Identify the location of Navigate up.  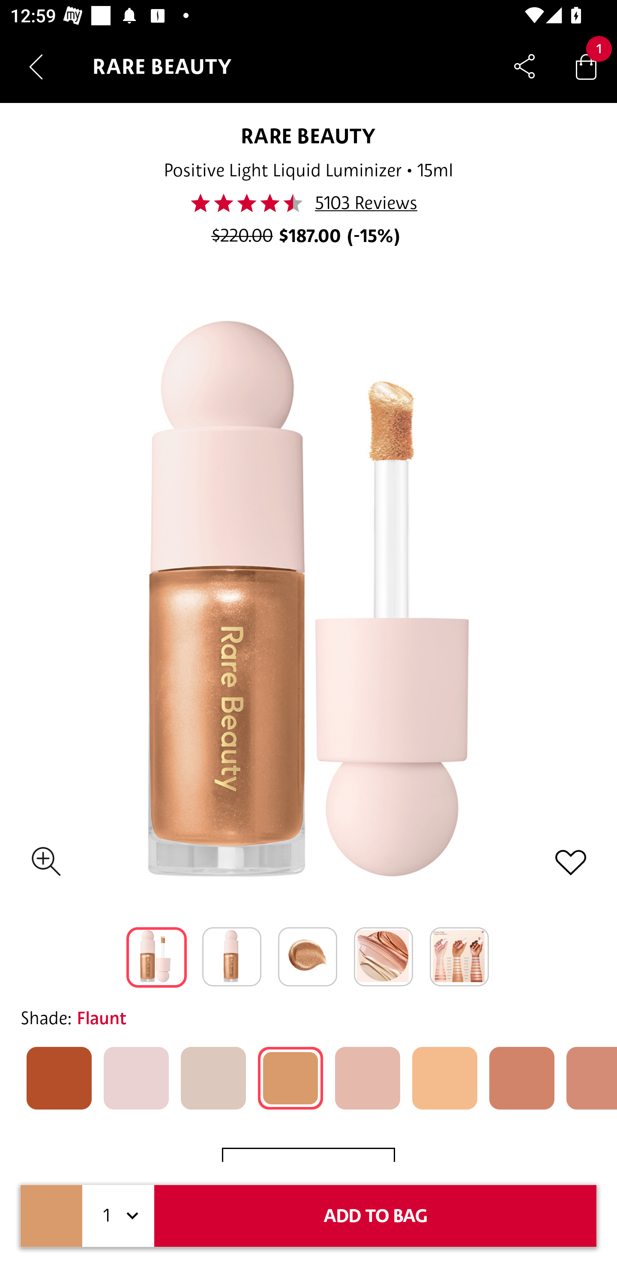
(36, 67).